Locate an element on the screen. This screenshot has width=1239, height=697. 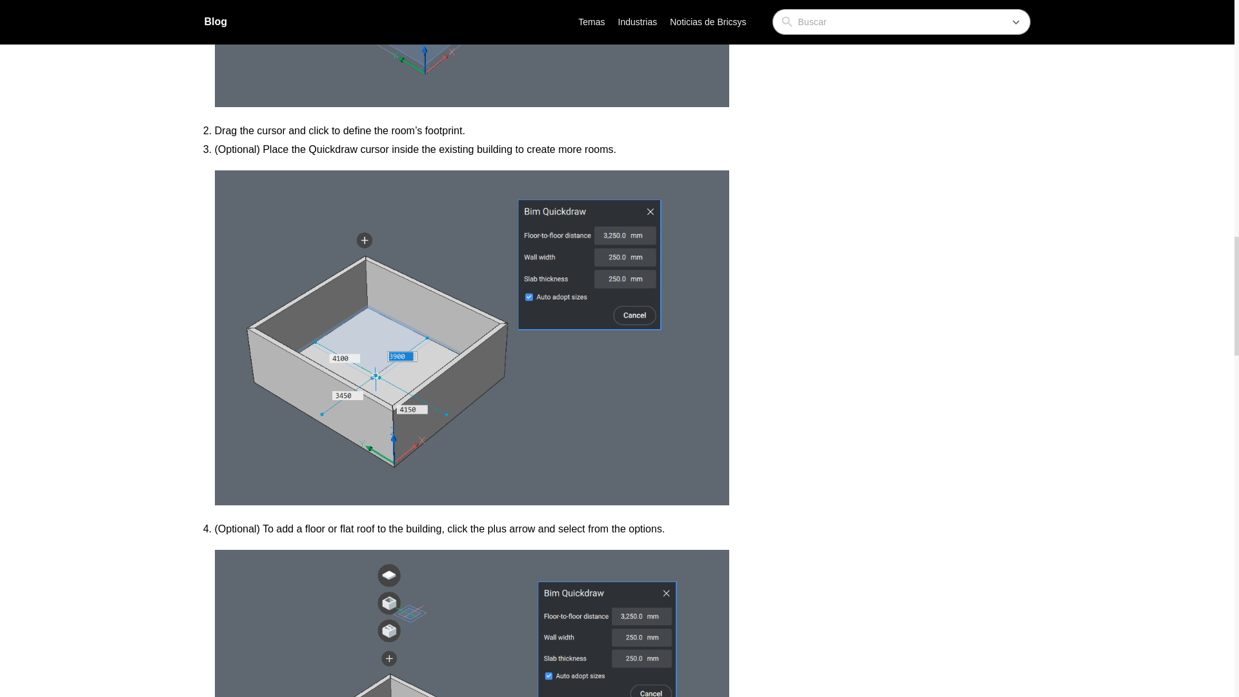
bimquickdraw 3 is located at coordinates (471, 623).